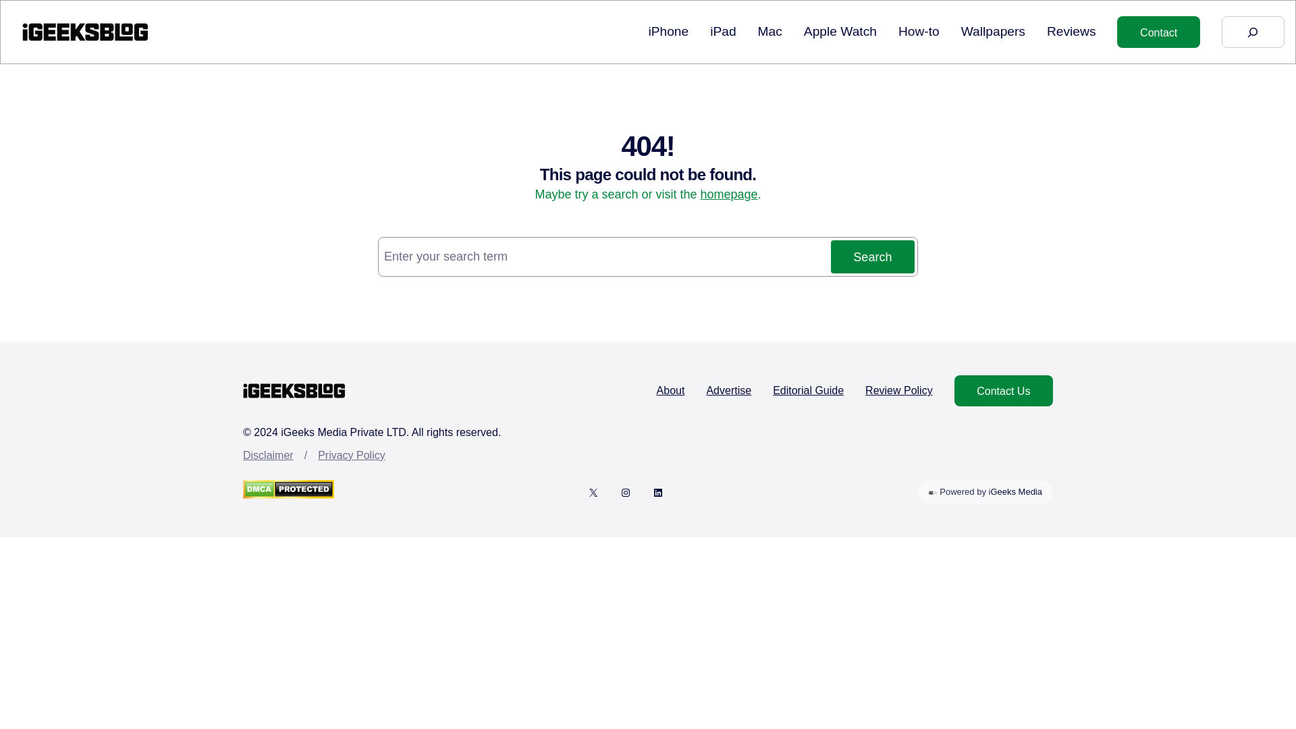 The width and height of the screenshot is (1296, 729). What do you see at coordinates (899, 390) in the screenshot?
I see `Review Policy` at bounding box center [899, 390].